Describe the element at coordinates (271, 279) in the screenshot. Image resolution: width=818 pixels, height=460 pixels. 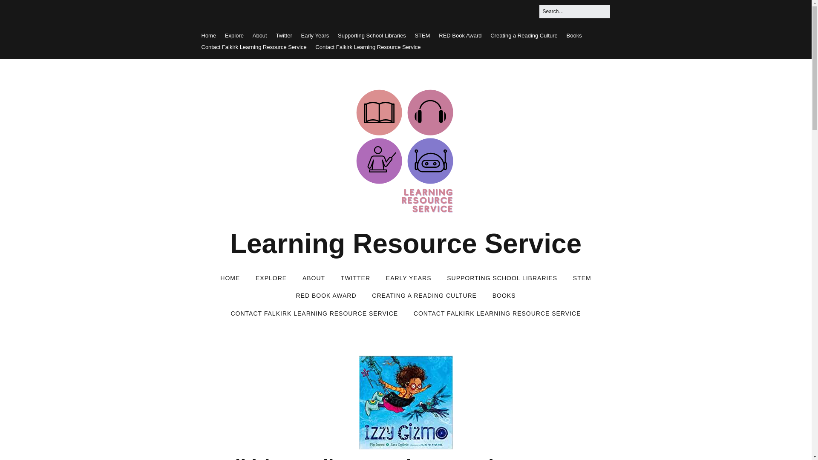
I see `EXPLORE` at that location.